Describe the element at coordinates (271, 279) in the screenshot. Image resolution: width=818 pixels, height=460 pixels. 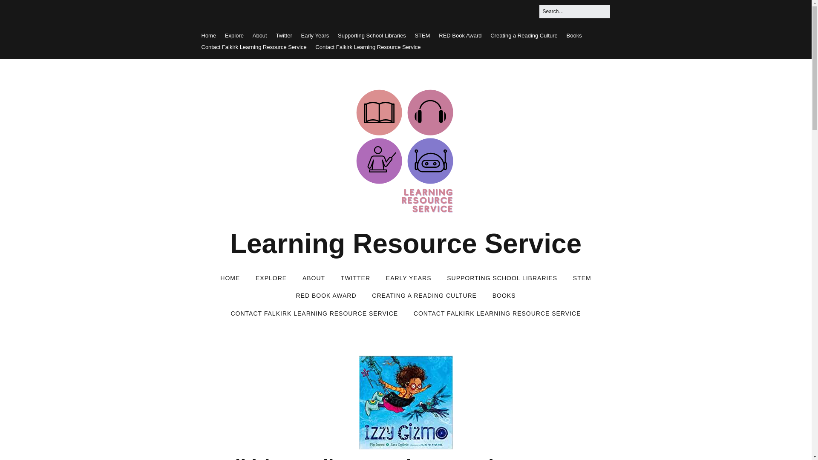
I see `EXPLORE` at that location.